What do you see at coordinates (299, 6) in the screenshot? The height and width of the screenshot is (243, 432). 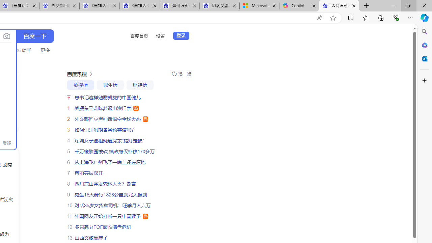 I see `Copilot` at bounding box center [299, 6].